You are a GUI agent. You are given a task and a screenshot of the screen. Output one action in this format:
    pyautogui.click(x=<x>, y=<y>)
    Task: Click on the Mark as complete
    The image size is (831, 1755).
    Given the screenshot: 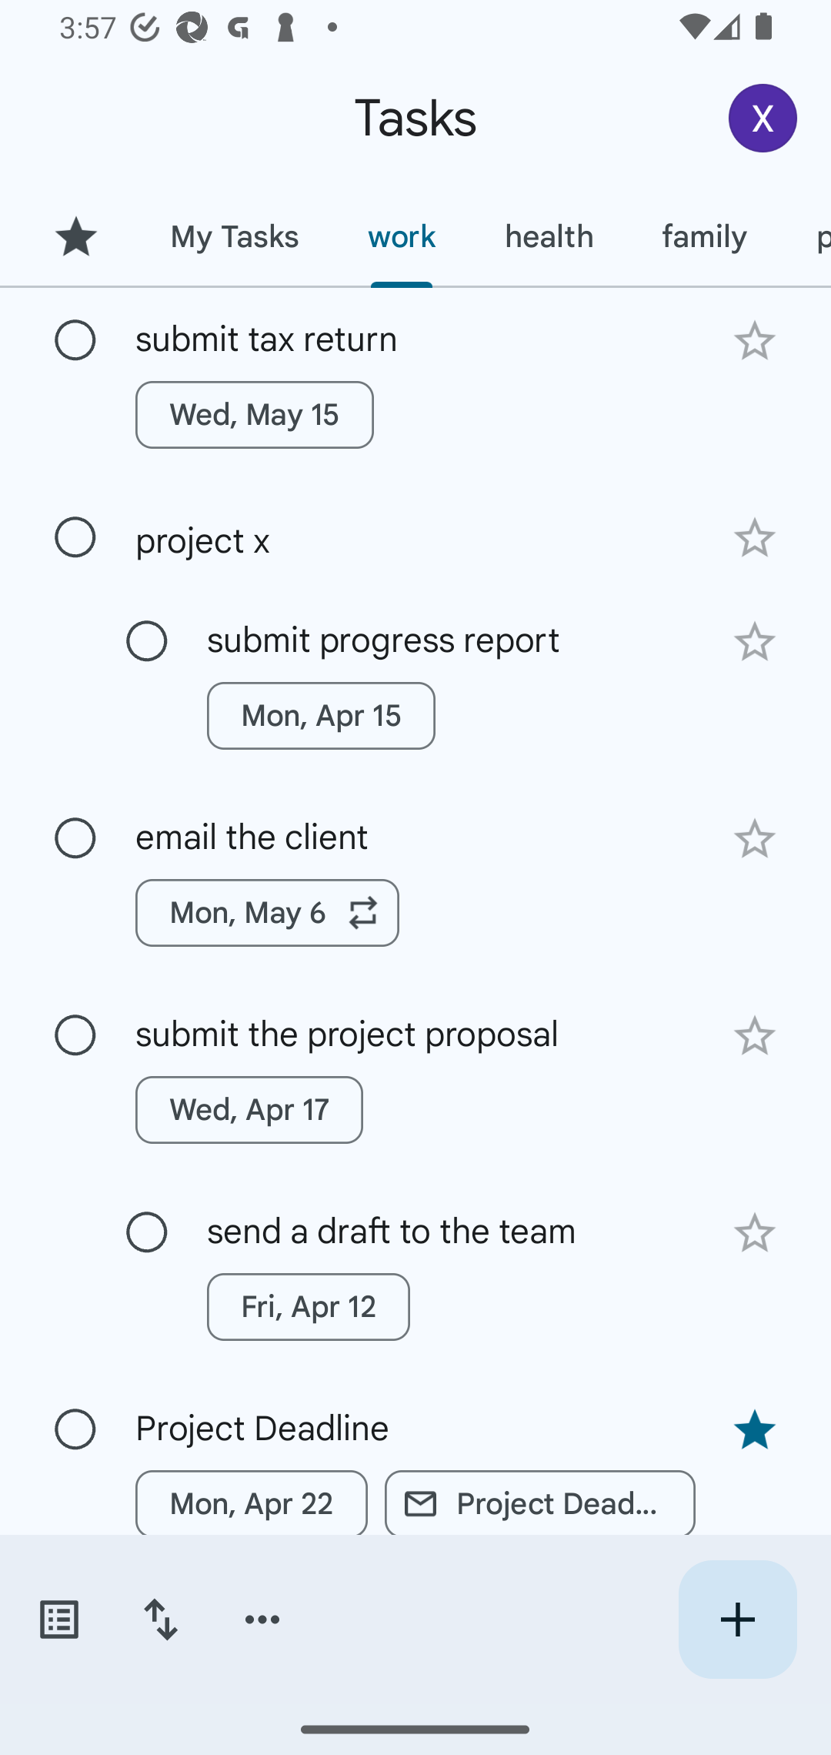 What is the action you would take?
    pyautogui.click(x=147, y=1232)
    